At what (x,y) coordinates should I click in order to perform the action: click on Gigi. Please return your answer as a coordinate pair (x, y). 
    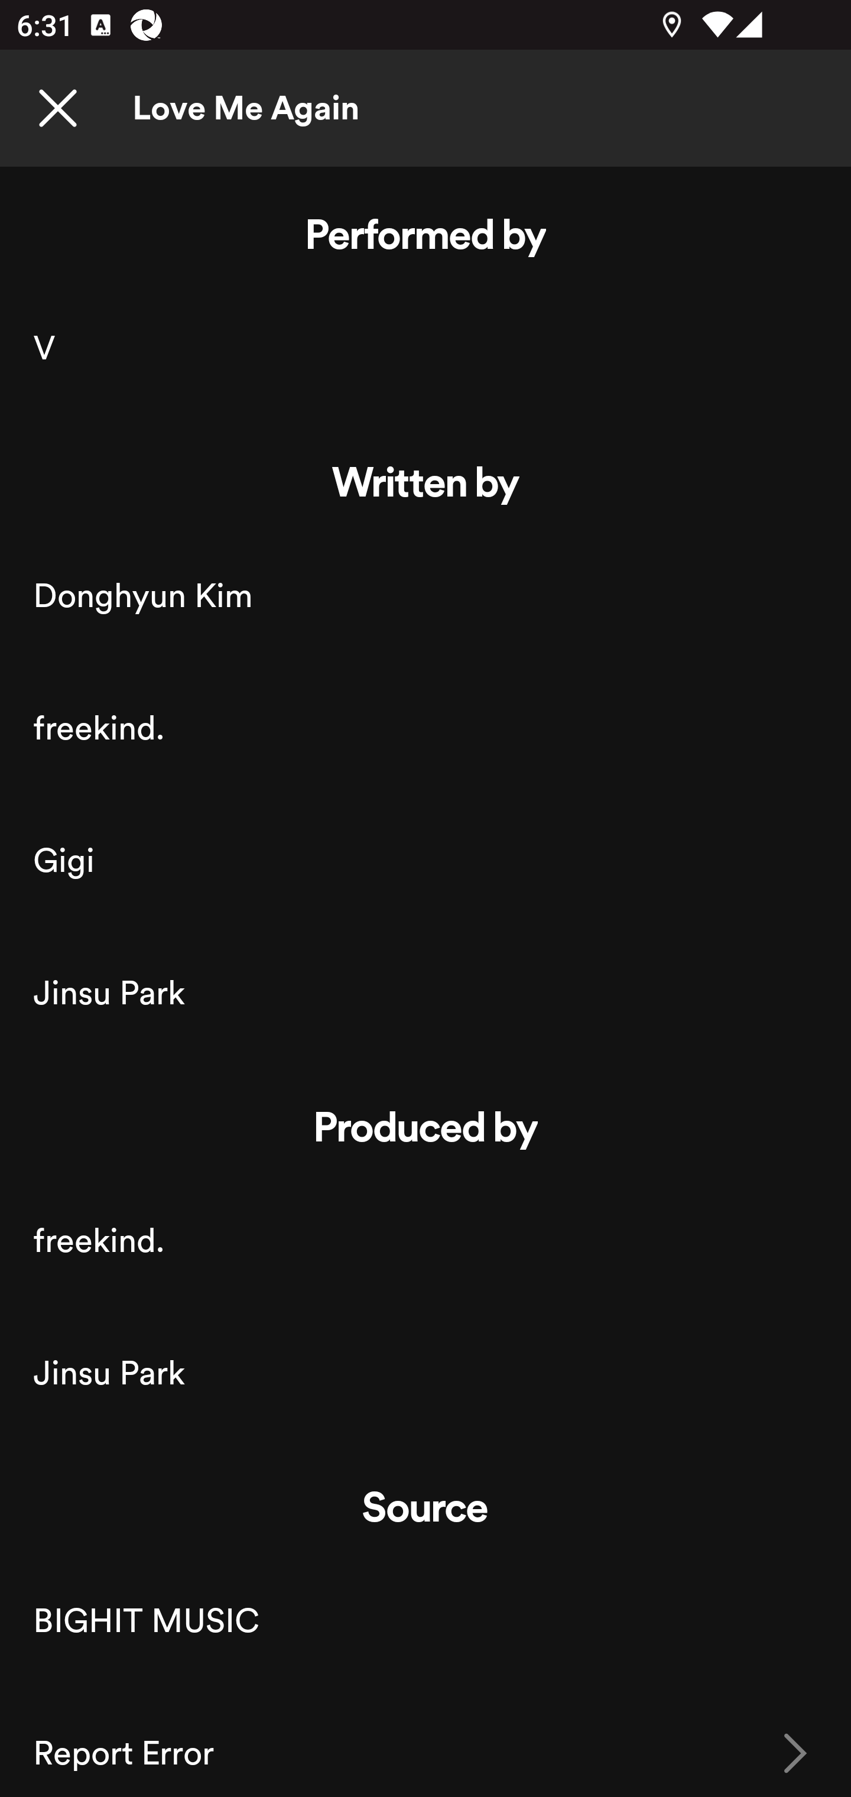
    Looking at the image, I should click on (425, 861).